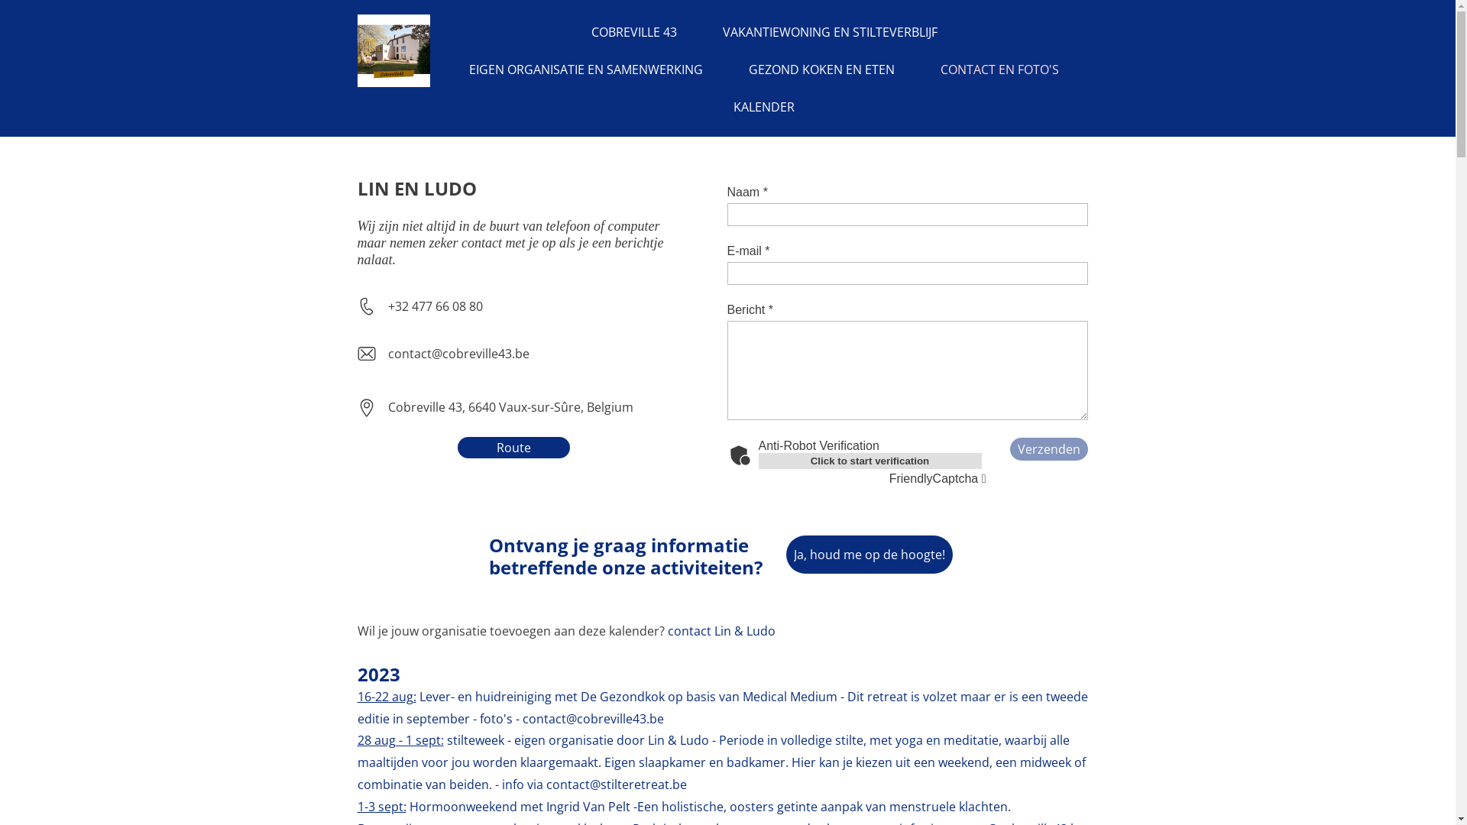 The width and height of the screenshot is (1467, 825). I want to click on CONTACT EN FOTO'S, so click(999, 70).